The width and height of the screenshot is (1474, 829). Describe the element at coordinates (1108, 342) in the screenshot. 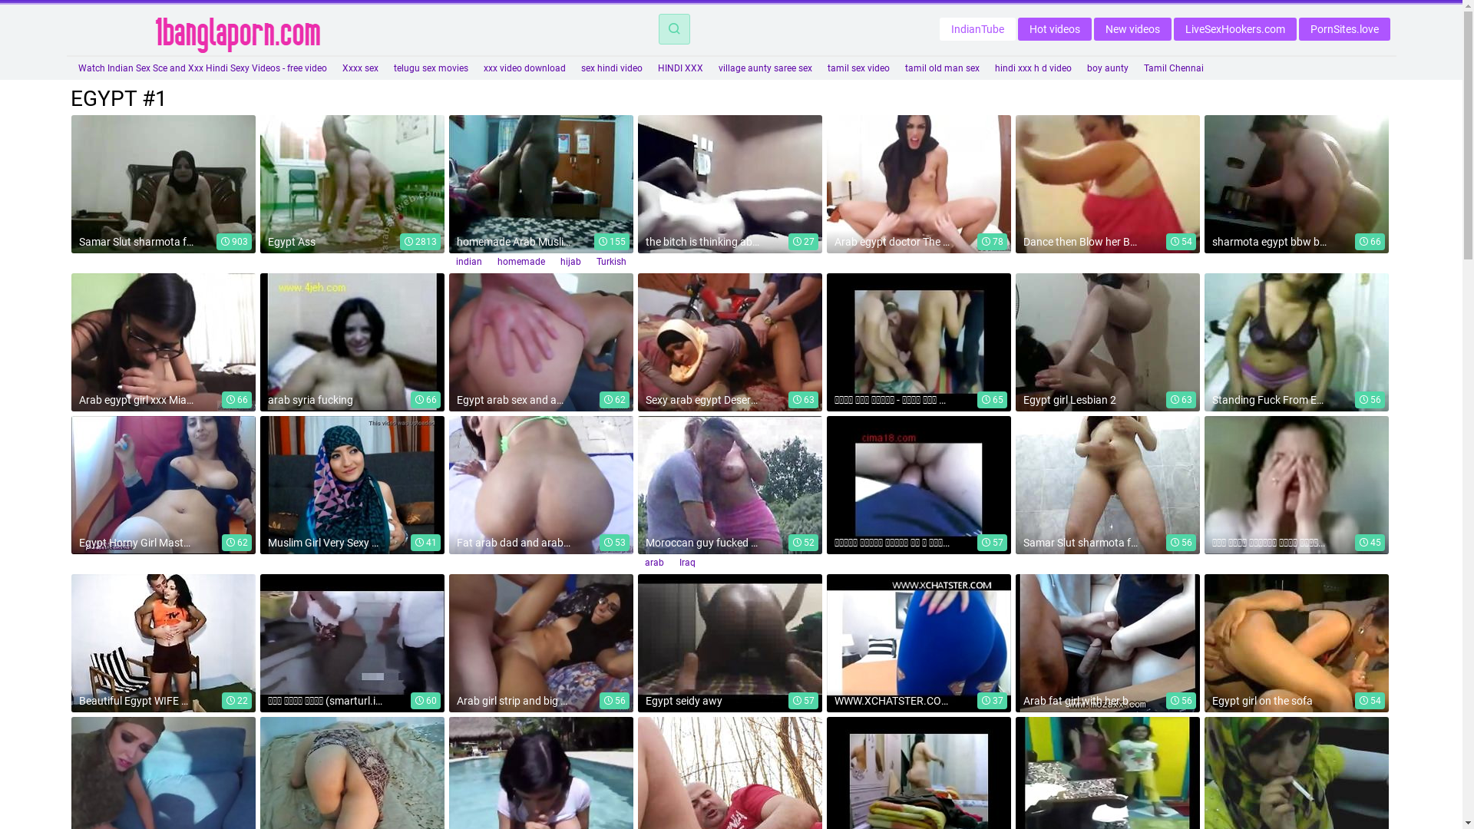

I see `Egypt girl Lesbian 2
63` at that location.